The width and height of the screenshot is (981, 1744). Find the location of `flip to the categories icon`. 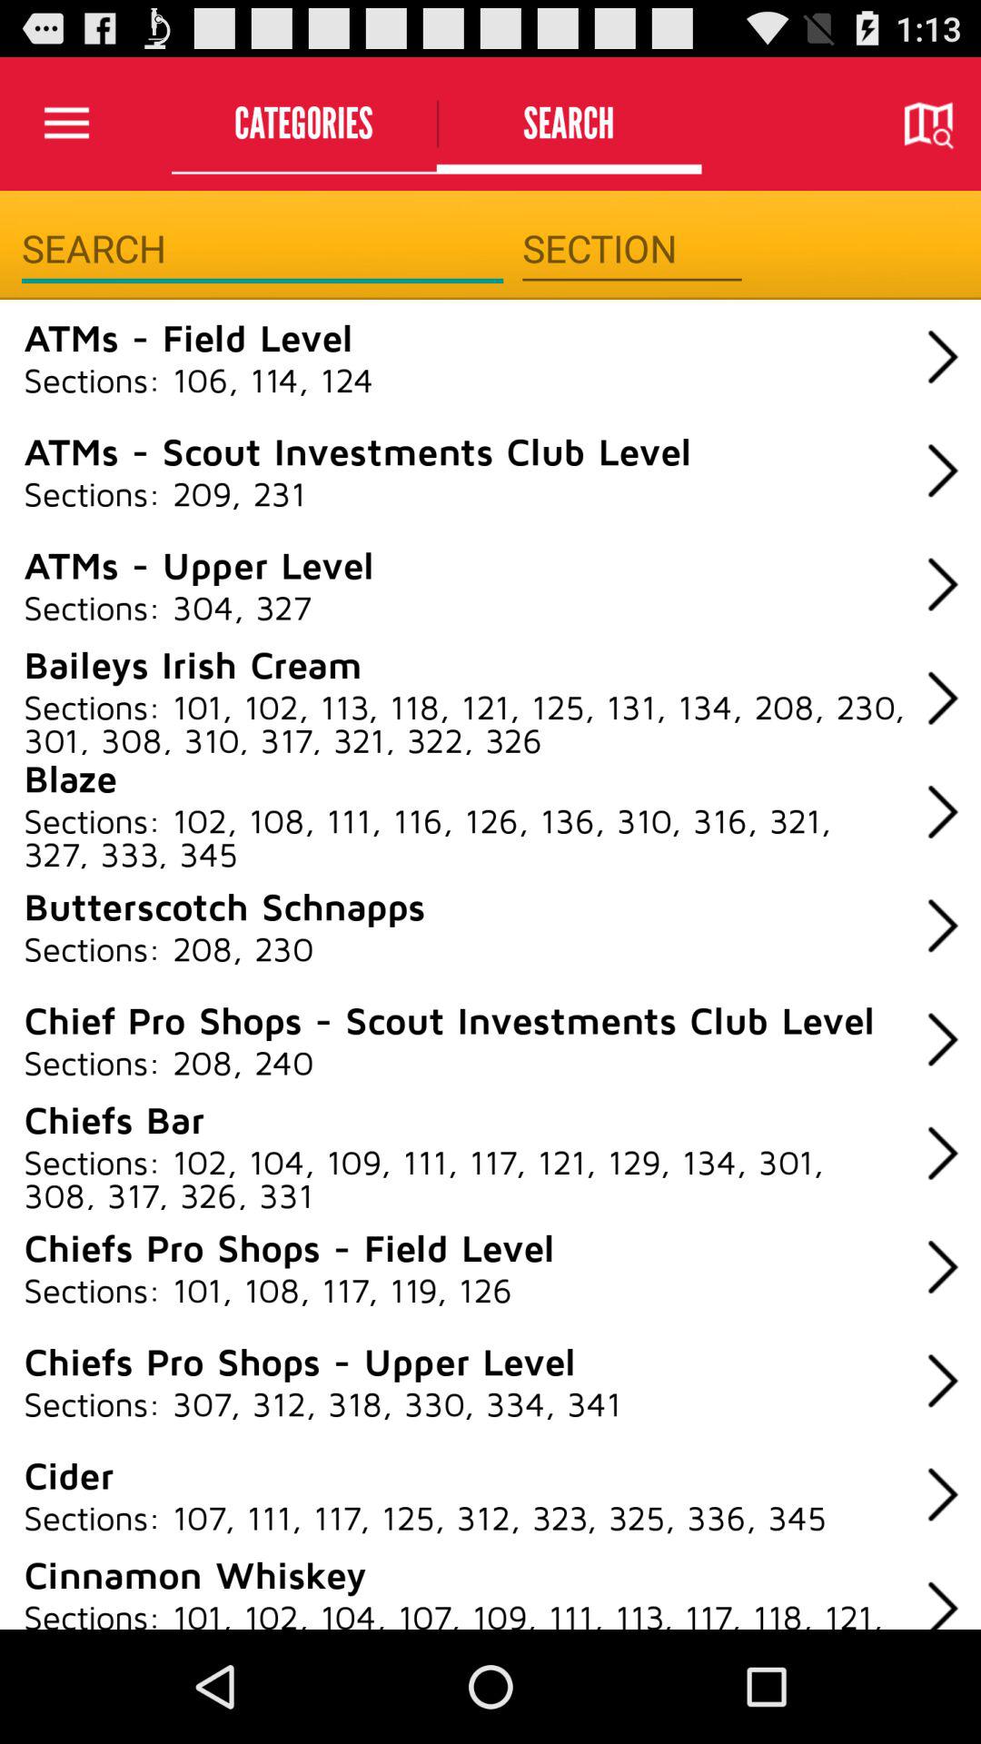

flip to the categories icon is located at coordinates (303, 124).